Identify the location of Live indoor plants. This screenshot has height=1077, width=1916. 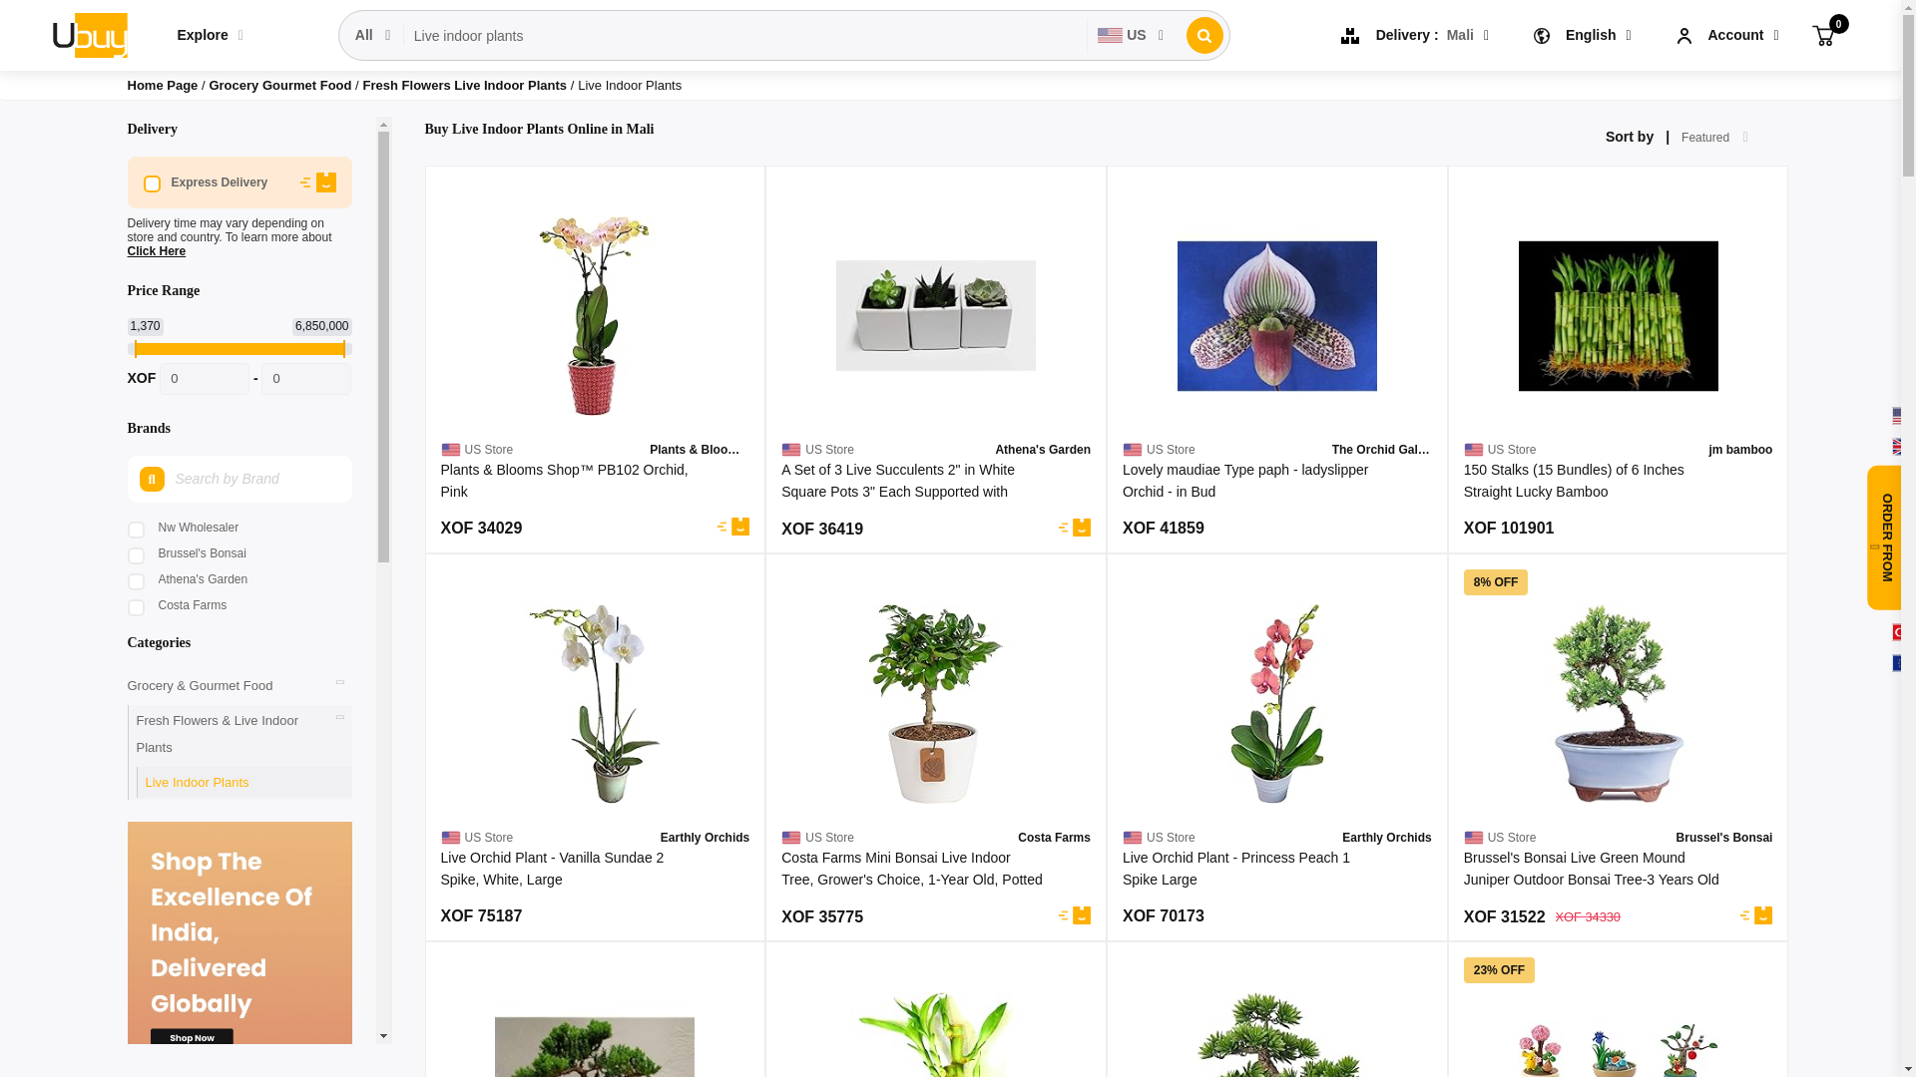
(744, 36).